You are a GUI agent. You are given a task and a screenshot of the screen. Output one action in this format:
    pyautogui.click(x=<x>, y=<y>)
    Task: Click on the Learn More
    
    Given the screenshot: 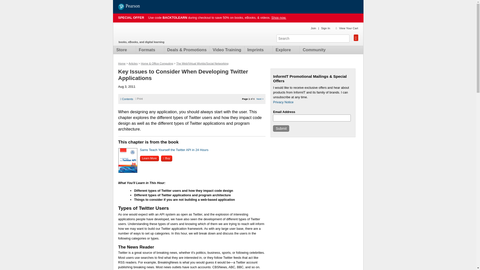 What is the action you would take?
    pyautogui.click(x=149, y=158)
    